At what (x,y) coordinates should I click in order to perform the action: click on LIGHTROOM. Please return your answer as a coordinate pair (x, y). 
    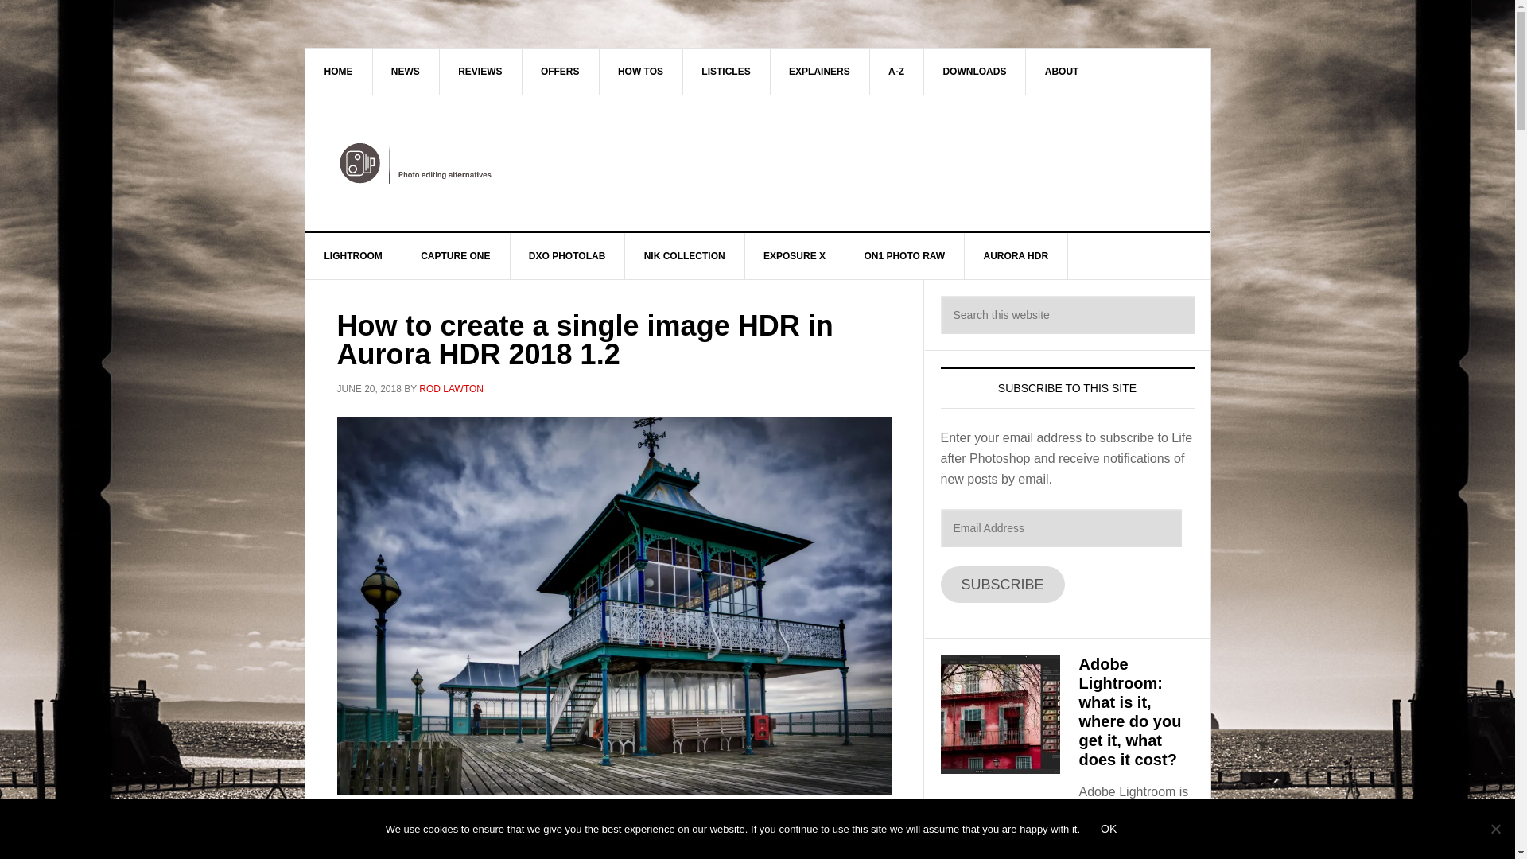
    Looking at the image, I should click on (354, 256).